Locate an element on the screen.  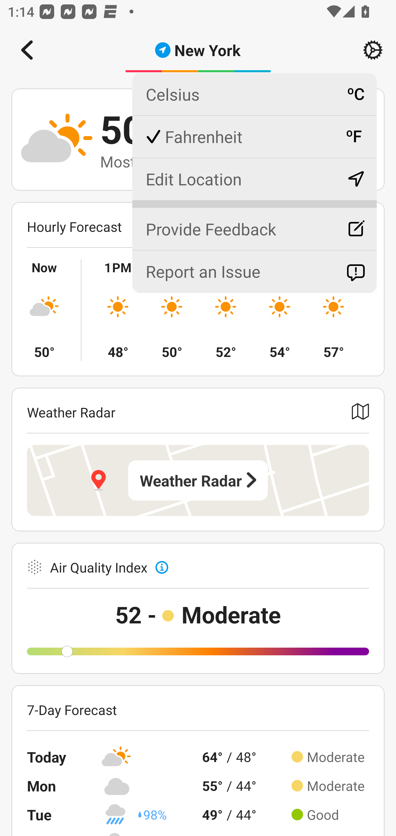
Edit Location is located at coordinates (254, 179).